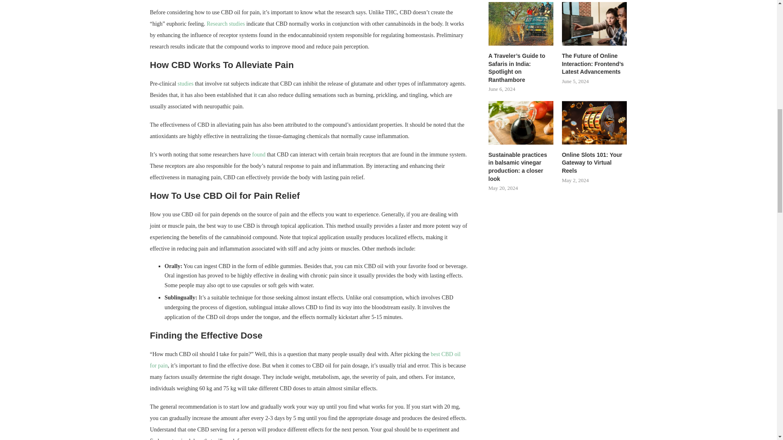 The image size is (783, 440). Describe the element at coordinates (185, 83) in the screenshot. I see `studies` at that location.